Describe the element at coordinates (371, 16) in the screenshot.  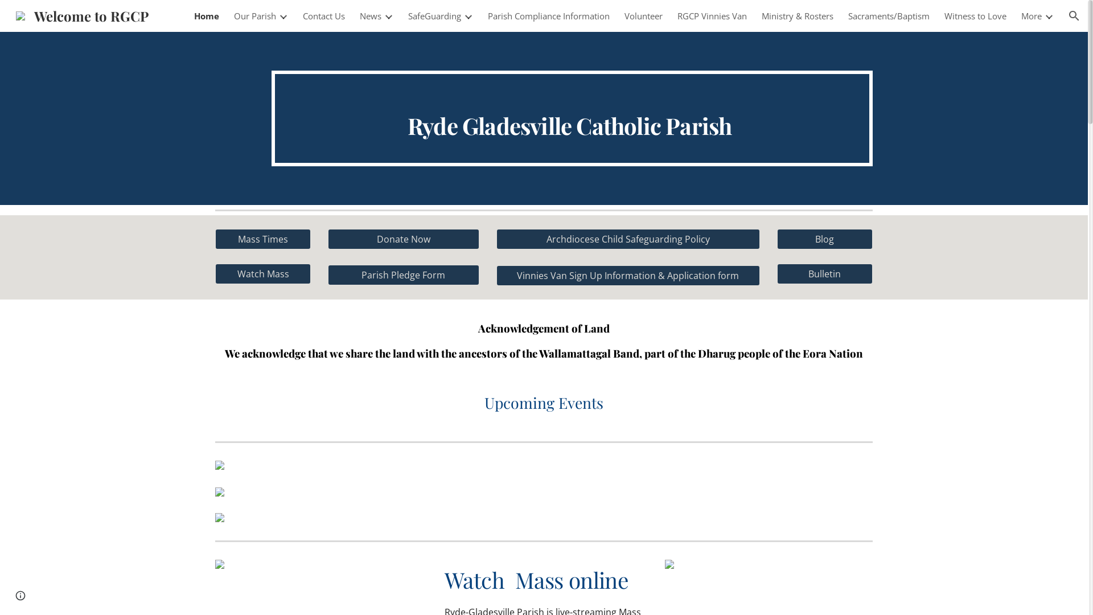
I see `News` at that location.